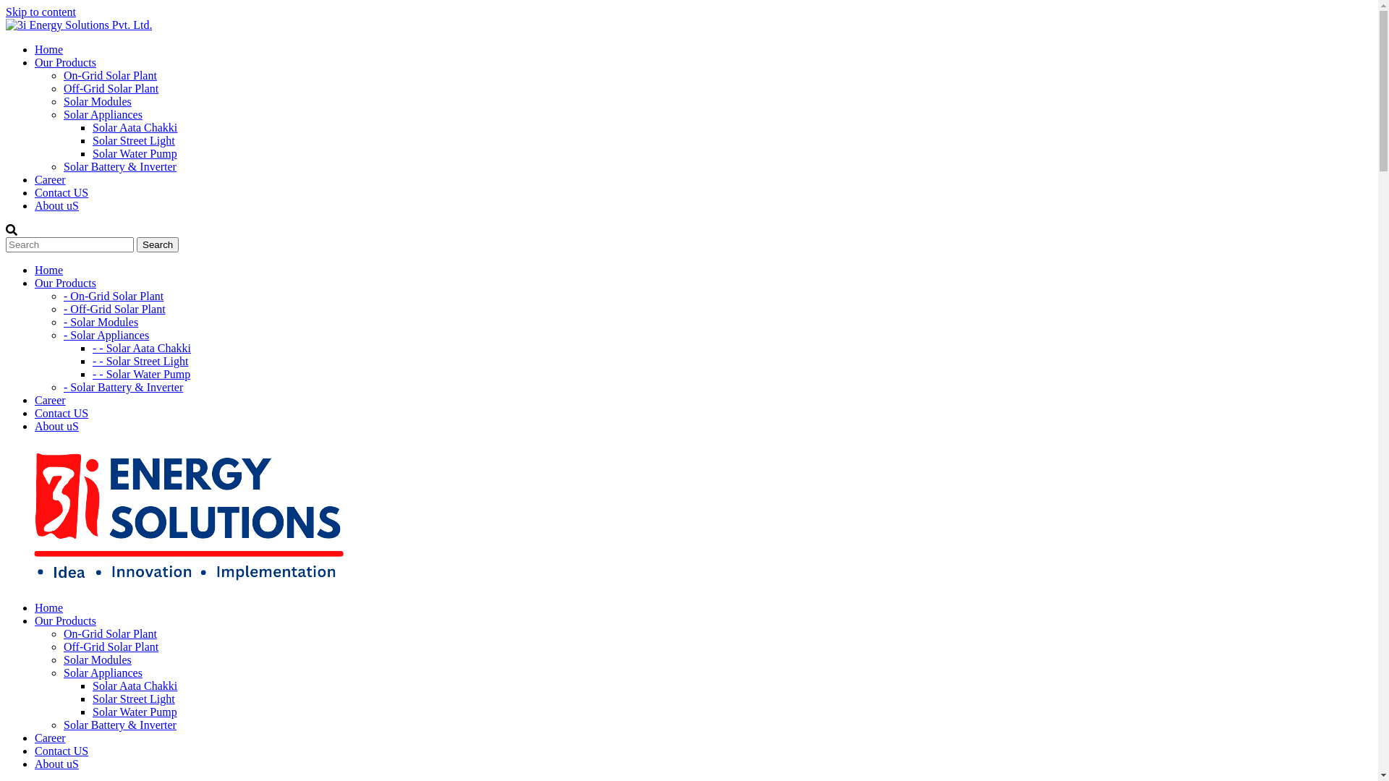  I want to click on Solar Water Pump, so click(135, 153).